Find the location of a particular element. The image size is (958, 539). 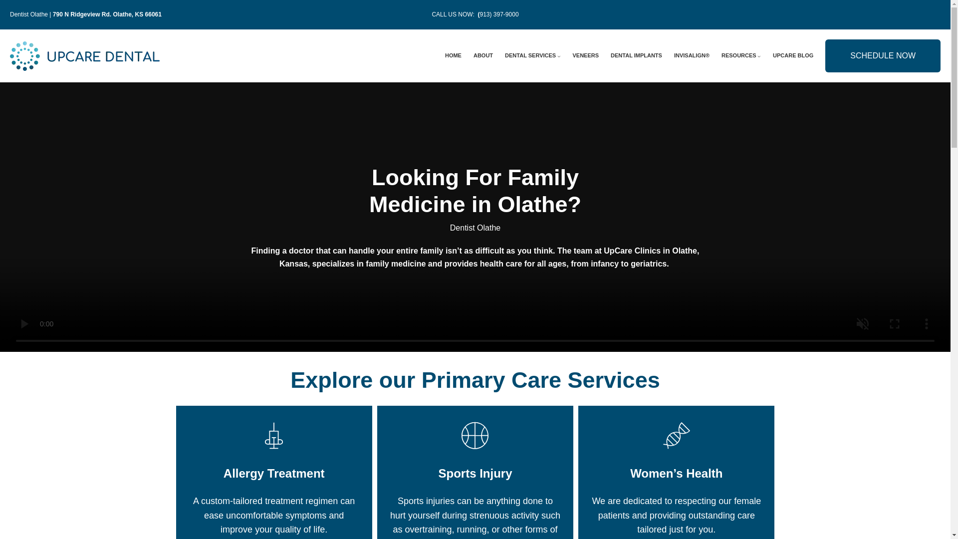

RESOURCES is located at coordinates (738, 55).